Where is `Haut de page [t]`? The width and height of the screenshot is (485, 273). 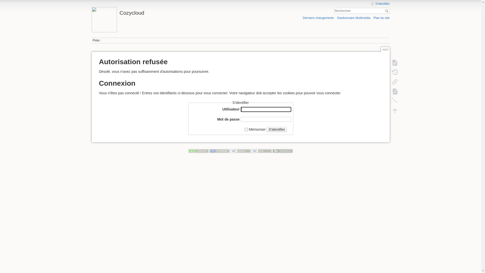 Haut de page [t] is located at coordinates (395, 111).